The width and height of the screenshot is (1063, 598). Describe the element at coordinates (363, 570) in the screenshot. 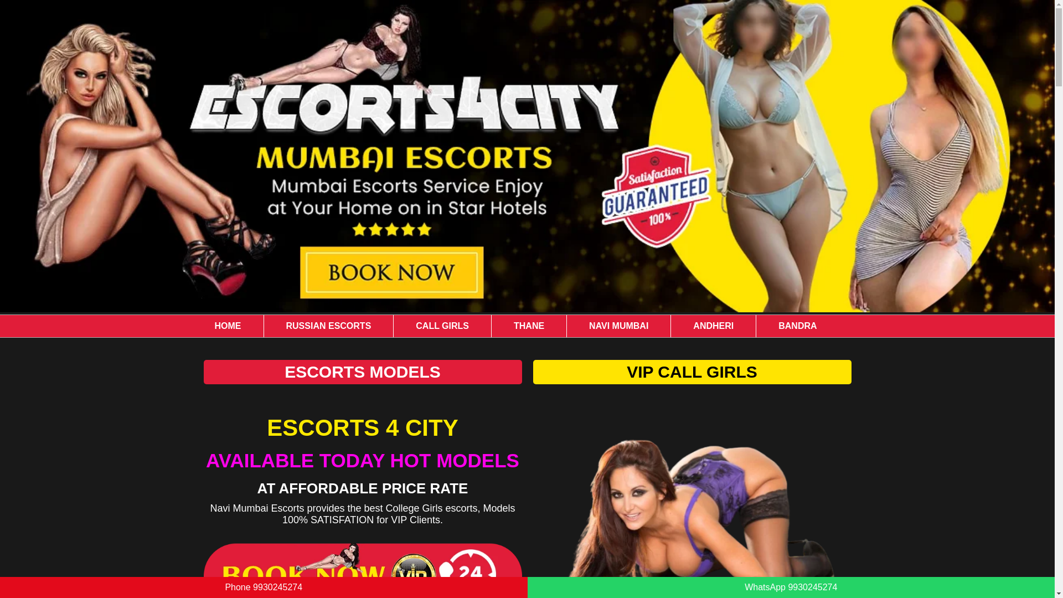

I see `New Navi Mumbai Escorts Phone WhatsApp` at that location.